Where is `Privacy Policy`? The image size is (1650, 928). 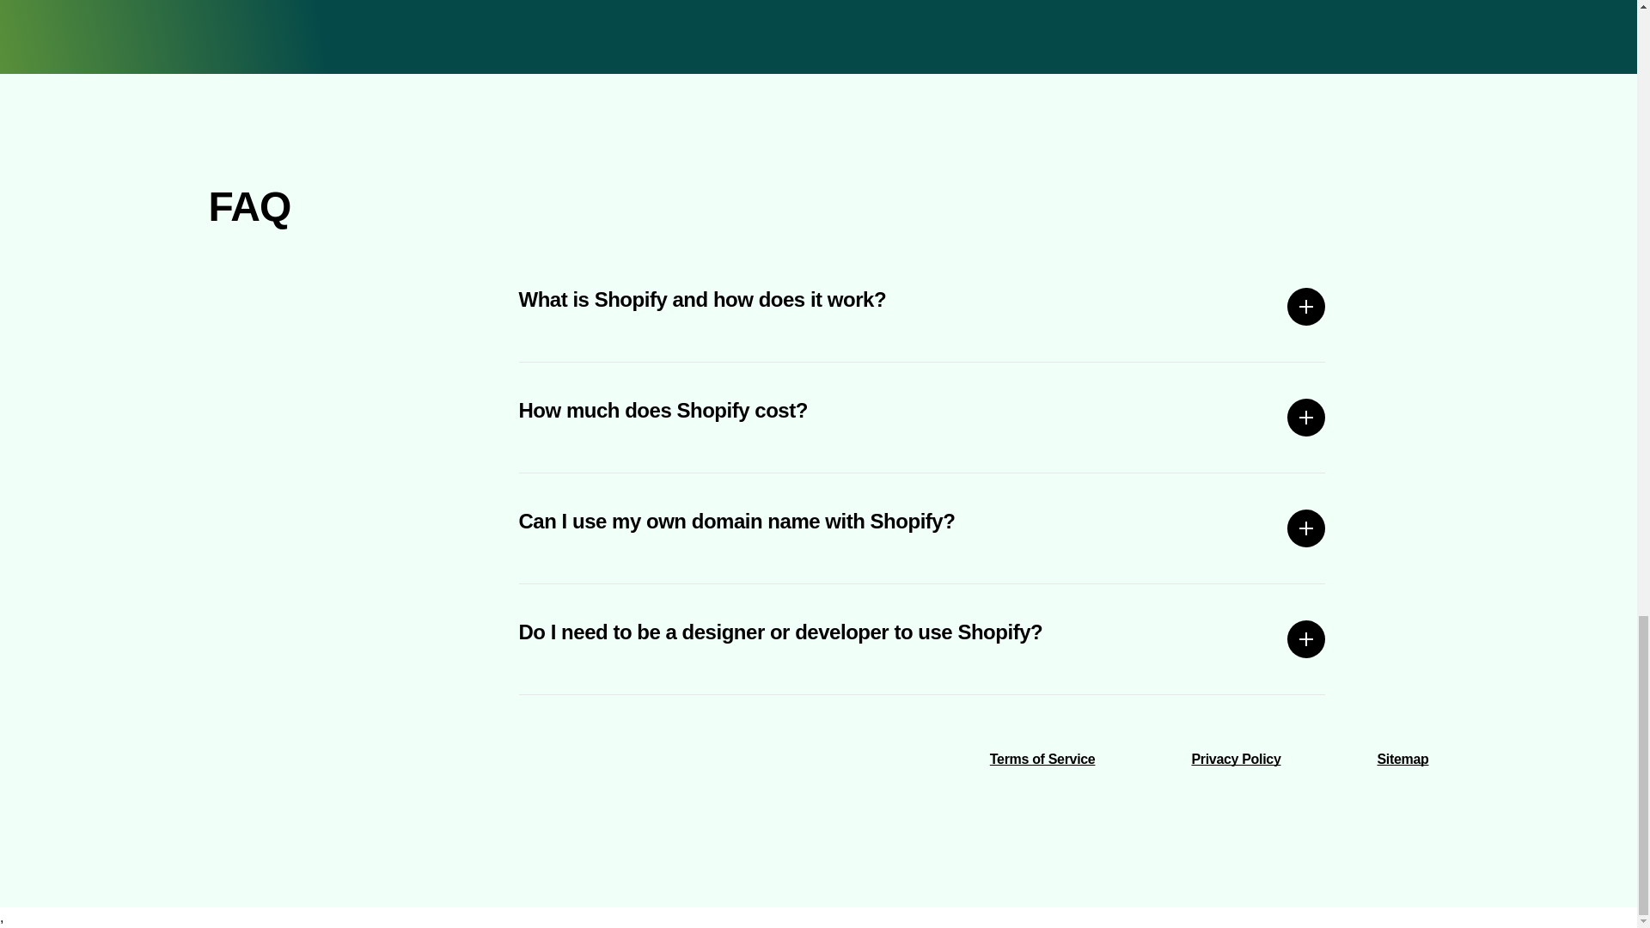 Privacy Policy is located at coordinates (1236, 759).